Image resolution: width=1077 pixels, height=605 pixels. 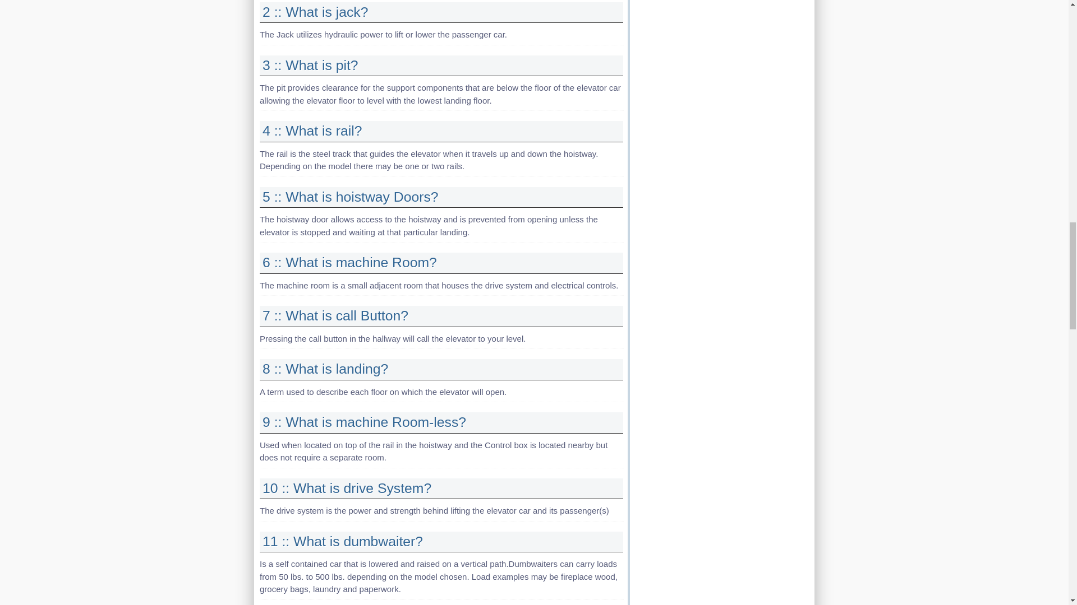 What do you see at coordinates (335, 315) in the screenshot?
I see `View all Answers` at bounding box center [335, 315].